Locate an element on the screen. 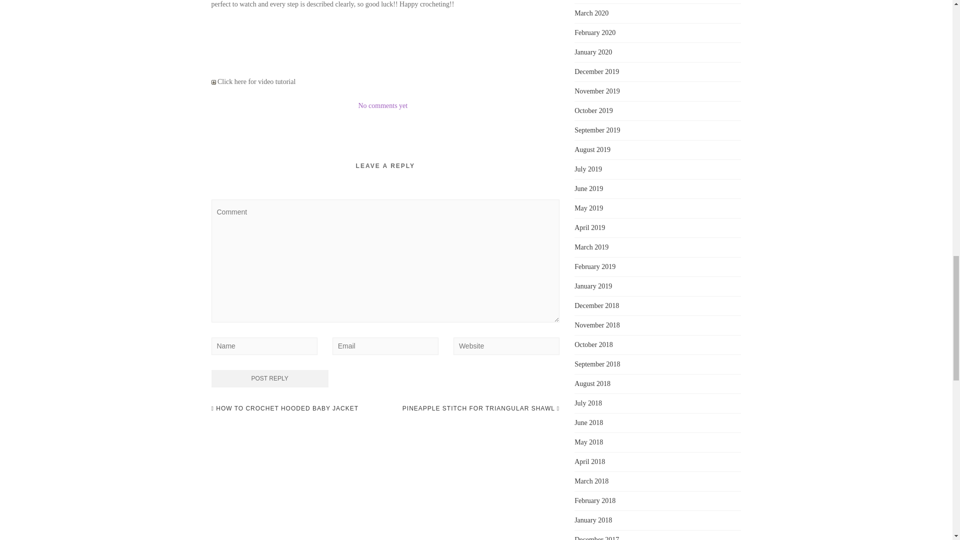 Image resolution: width=960 pixels, height=540 pixels. HOW TO CROCHET HOODED BABY JACKET is located at coordinates (284, 408).